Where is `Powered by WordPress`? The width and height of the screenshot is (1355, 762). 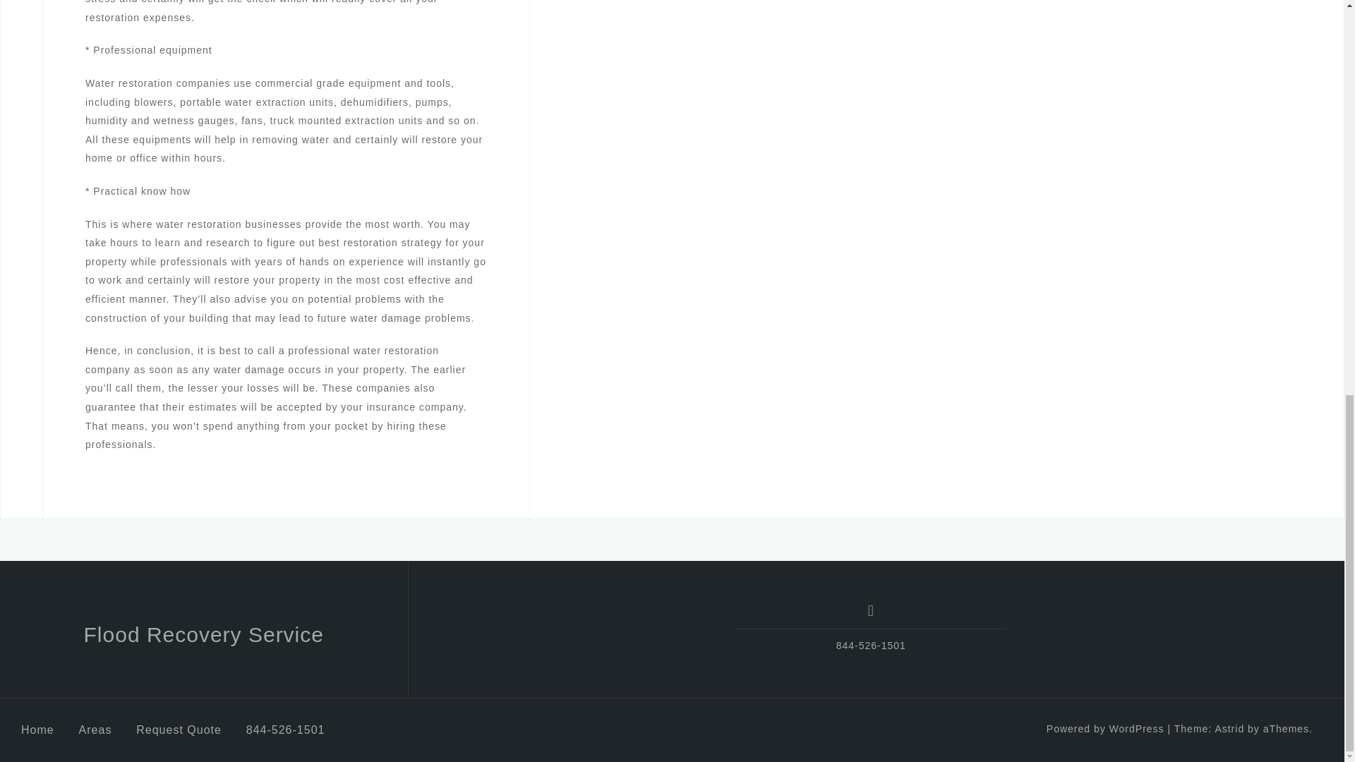 Powered by WordPress is located at coordinates (1105, 728).